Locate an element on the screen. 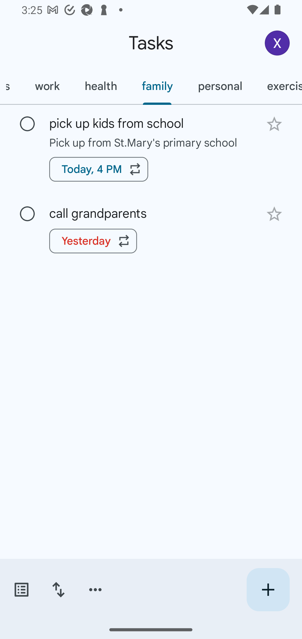 The image size is (302, 639). health is located at coordinates (101, 86).